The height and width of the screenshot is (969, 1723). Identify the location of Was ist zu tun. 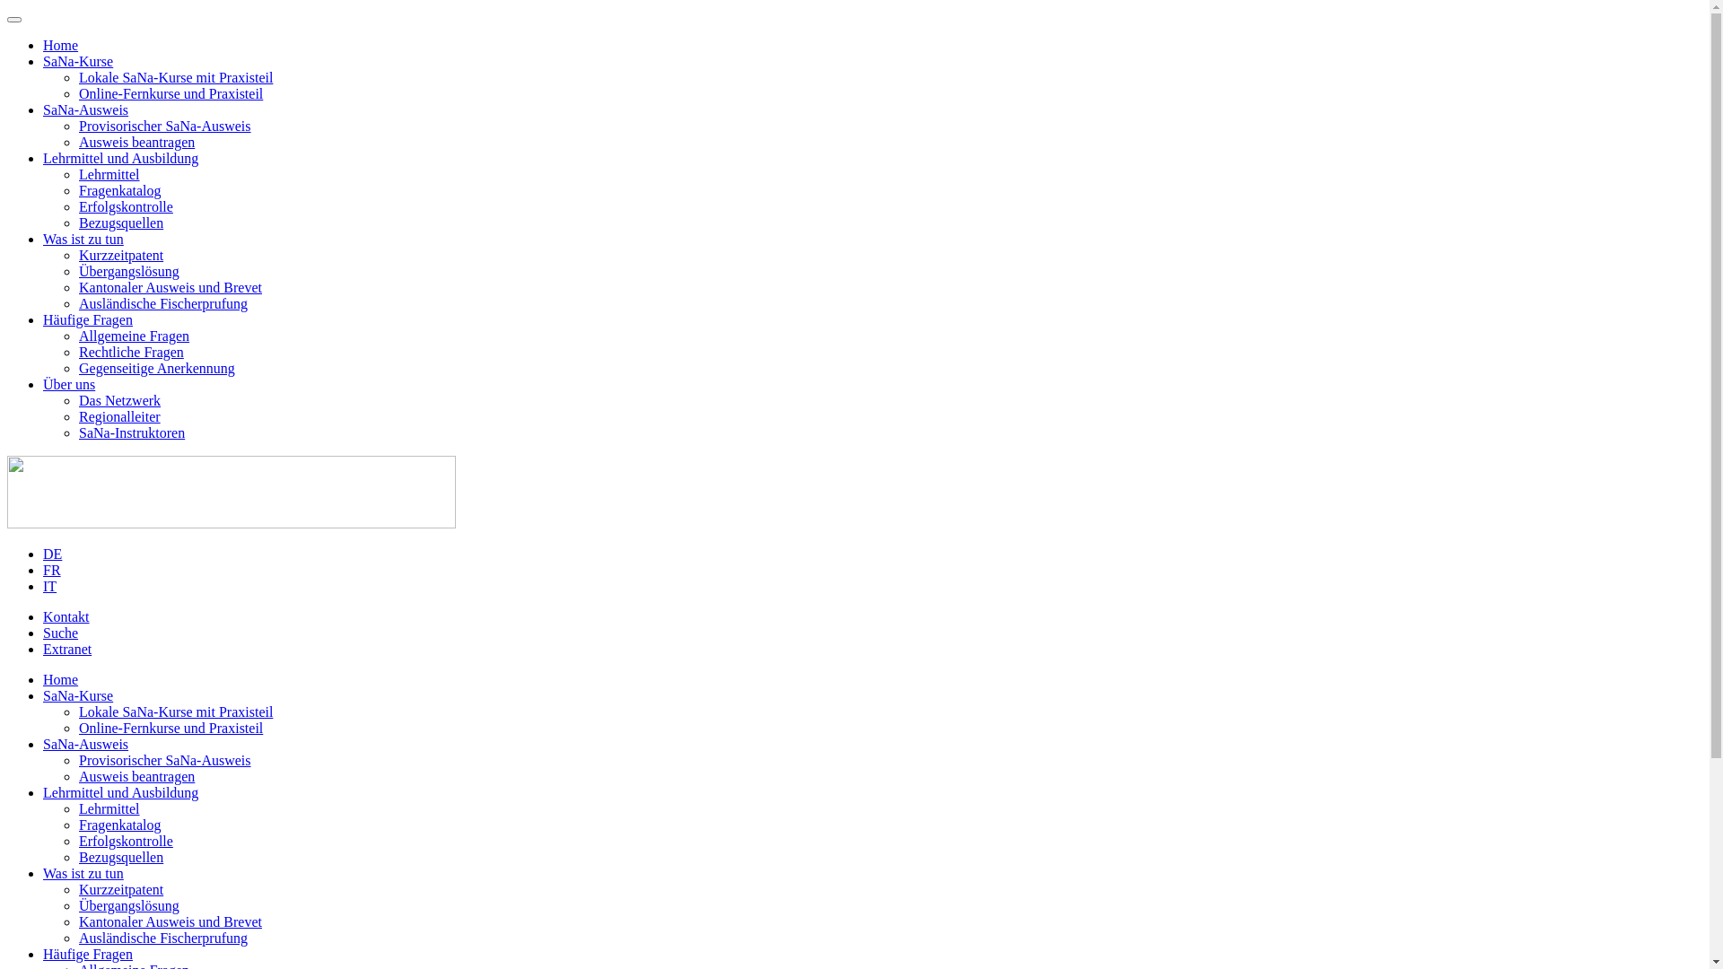
(83, 874).